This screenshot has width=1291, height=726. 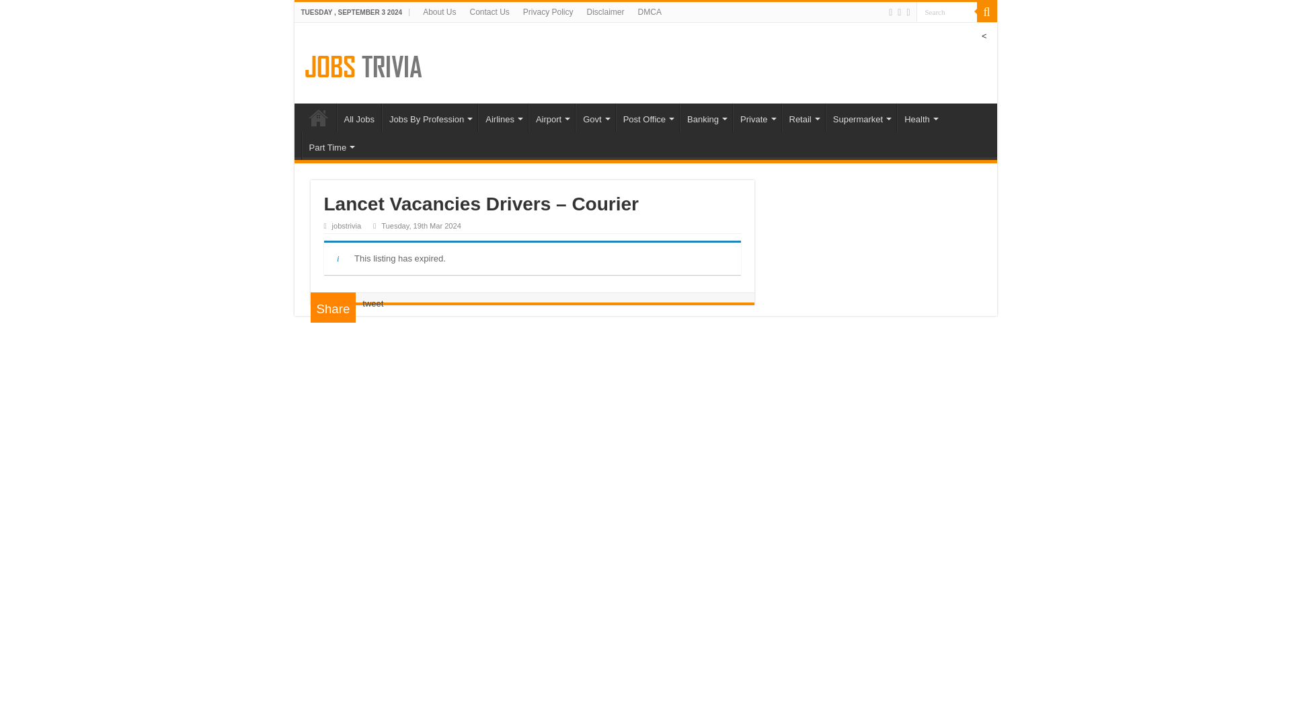 What do you see at coordinates (986, 12) in the screenshot?
I see `Search` at bounding box center [986, 12].